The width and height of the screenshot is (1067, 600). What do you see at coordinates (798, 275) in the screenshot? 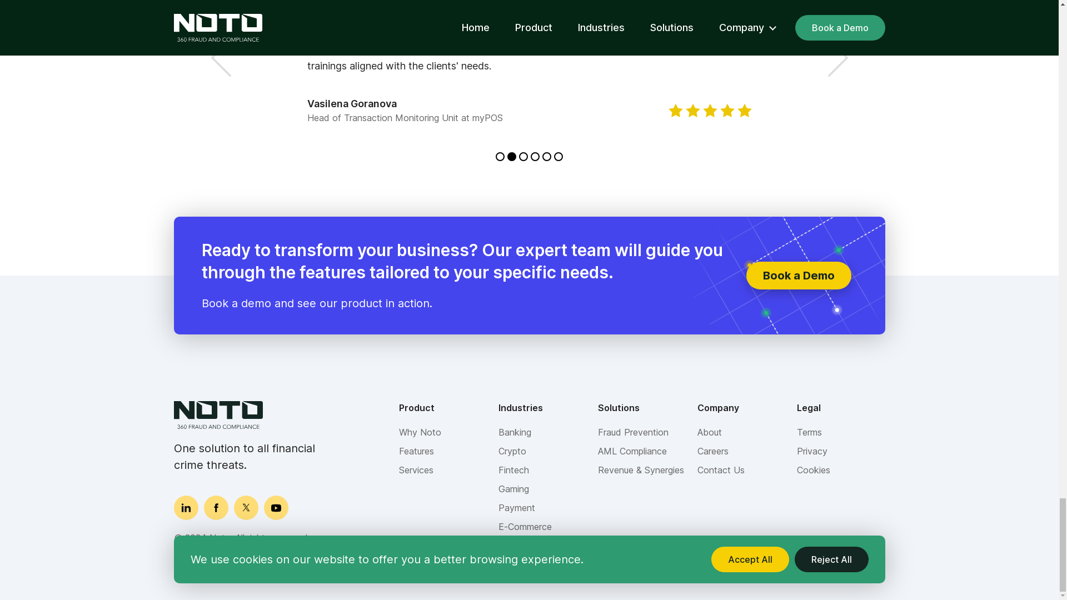
I see `Book a Demo` at bounding box center [798, 275].